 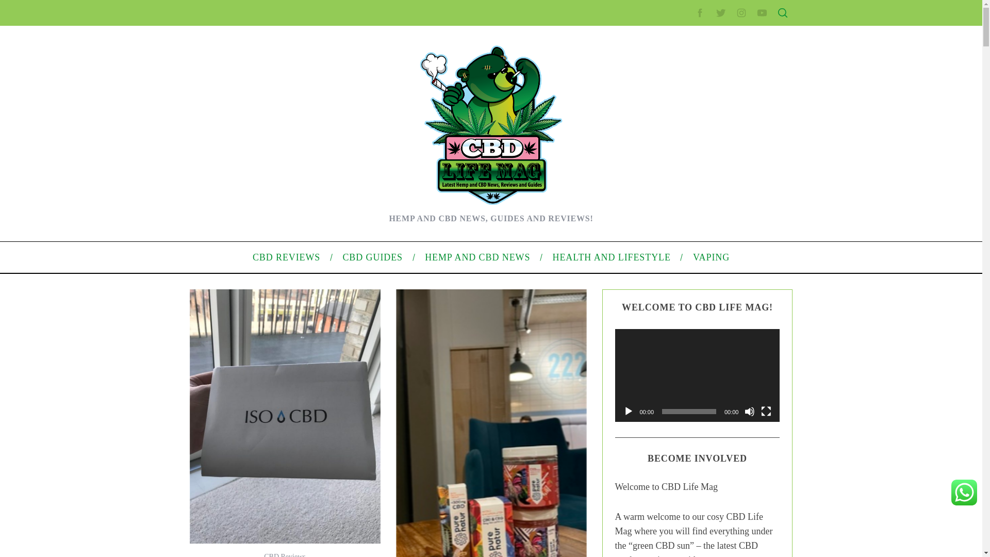 What do you see at coordinates (678, 117) in the screenshot?
I see `Latest Article` at bounding box center [678, 117].